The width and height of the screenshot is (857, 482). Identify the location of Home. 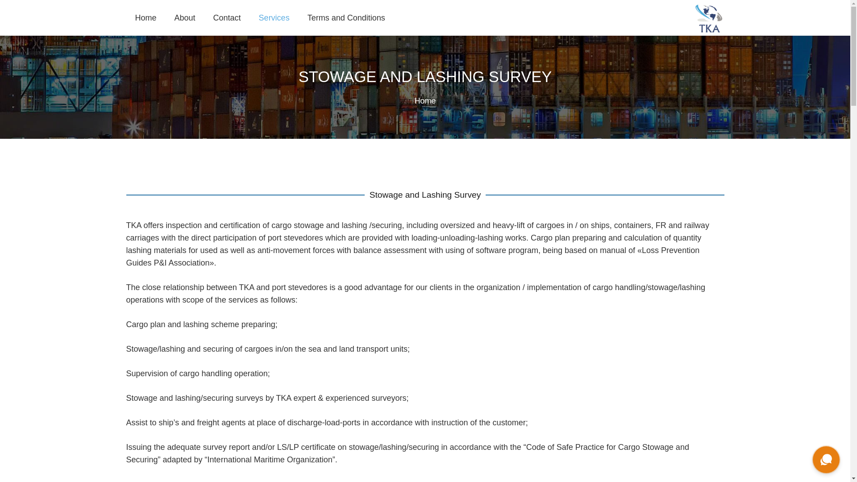
(146, 18).